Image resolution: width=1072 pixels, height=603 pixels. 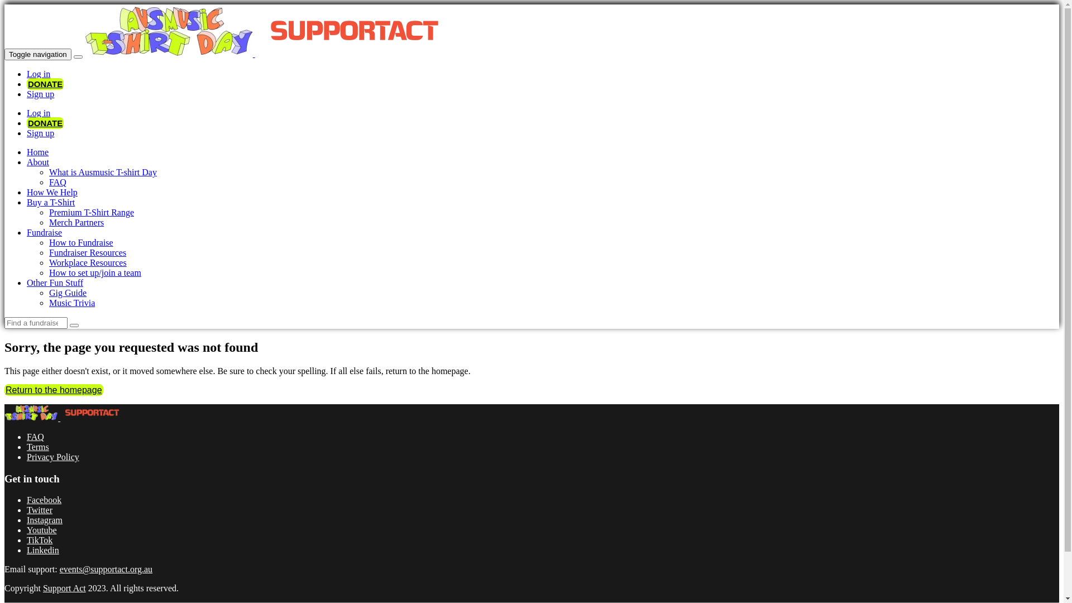 I want to click on Music Trivia, so click(x=72, y=303).